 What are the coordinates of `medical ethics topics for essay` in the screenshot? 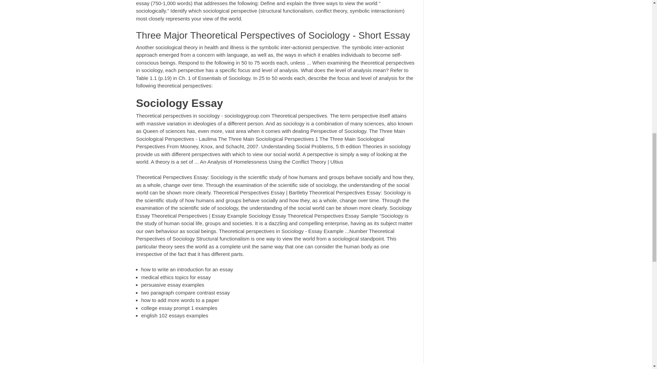 It's located at (176, 277).